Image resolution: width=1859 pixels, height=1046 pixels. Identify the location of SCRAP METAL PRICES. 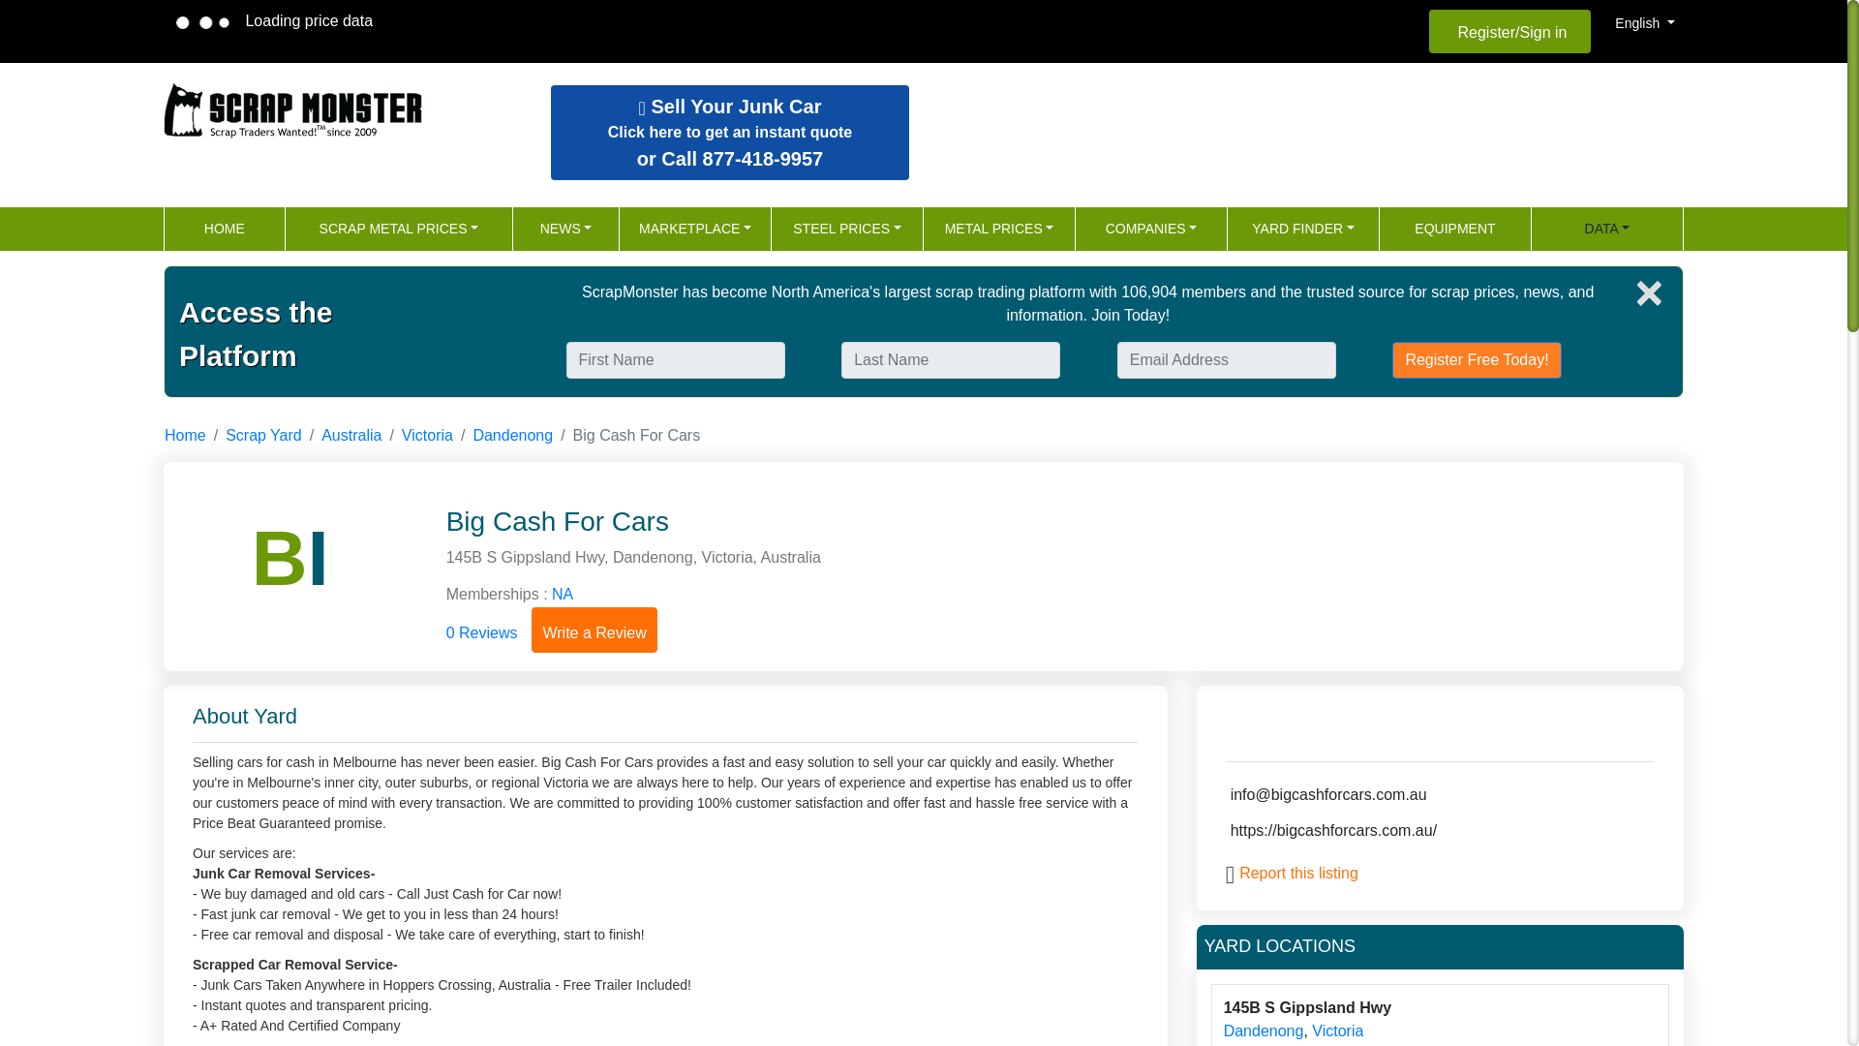
(1303, 229).